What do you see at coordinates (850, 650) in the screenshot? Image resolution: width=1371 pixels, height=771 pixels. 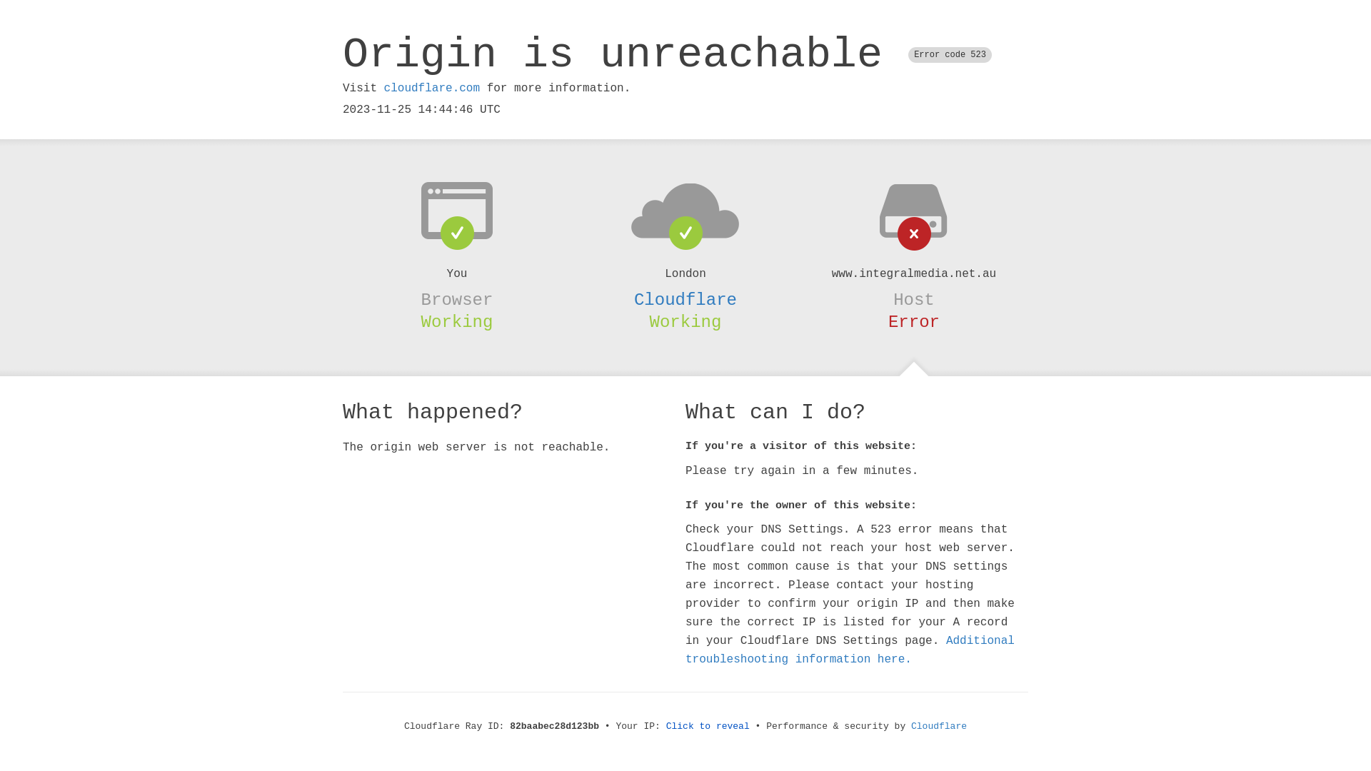 I see `Additional troubleshooting information here.` at bounding box center [850, 650].